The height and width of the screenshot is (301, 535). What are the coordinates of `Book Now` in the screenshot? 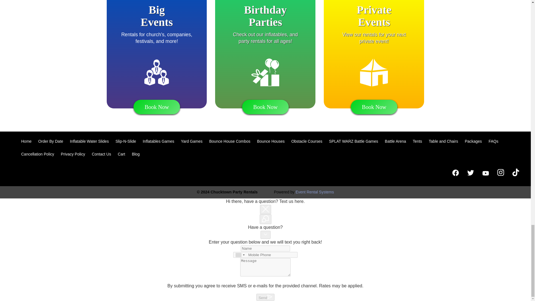 It's located at (265, 107).